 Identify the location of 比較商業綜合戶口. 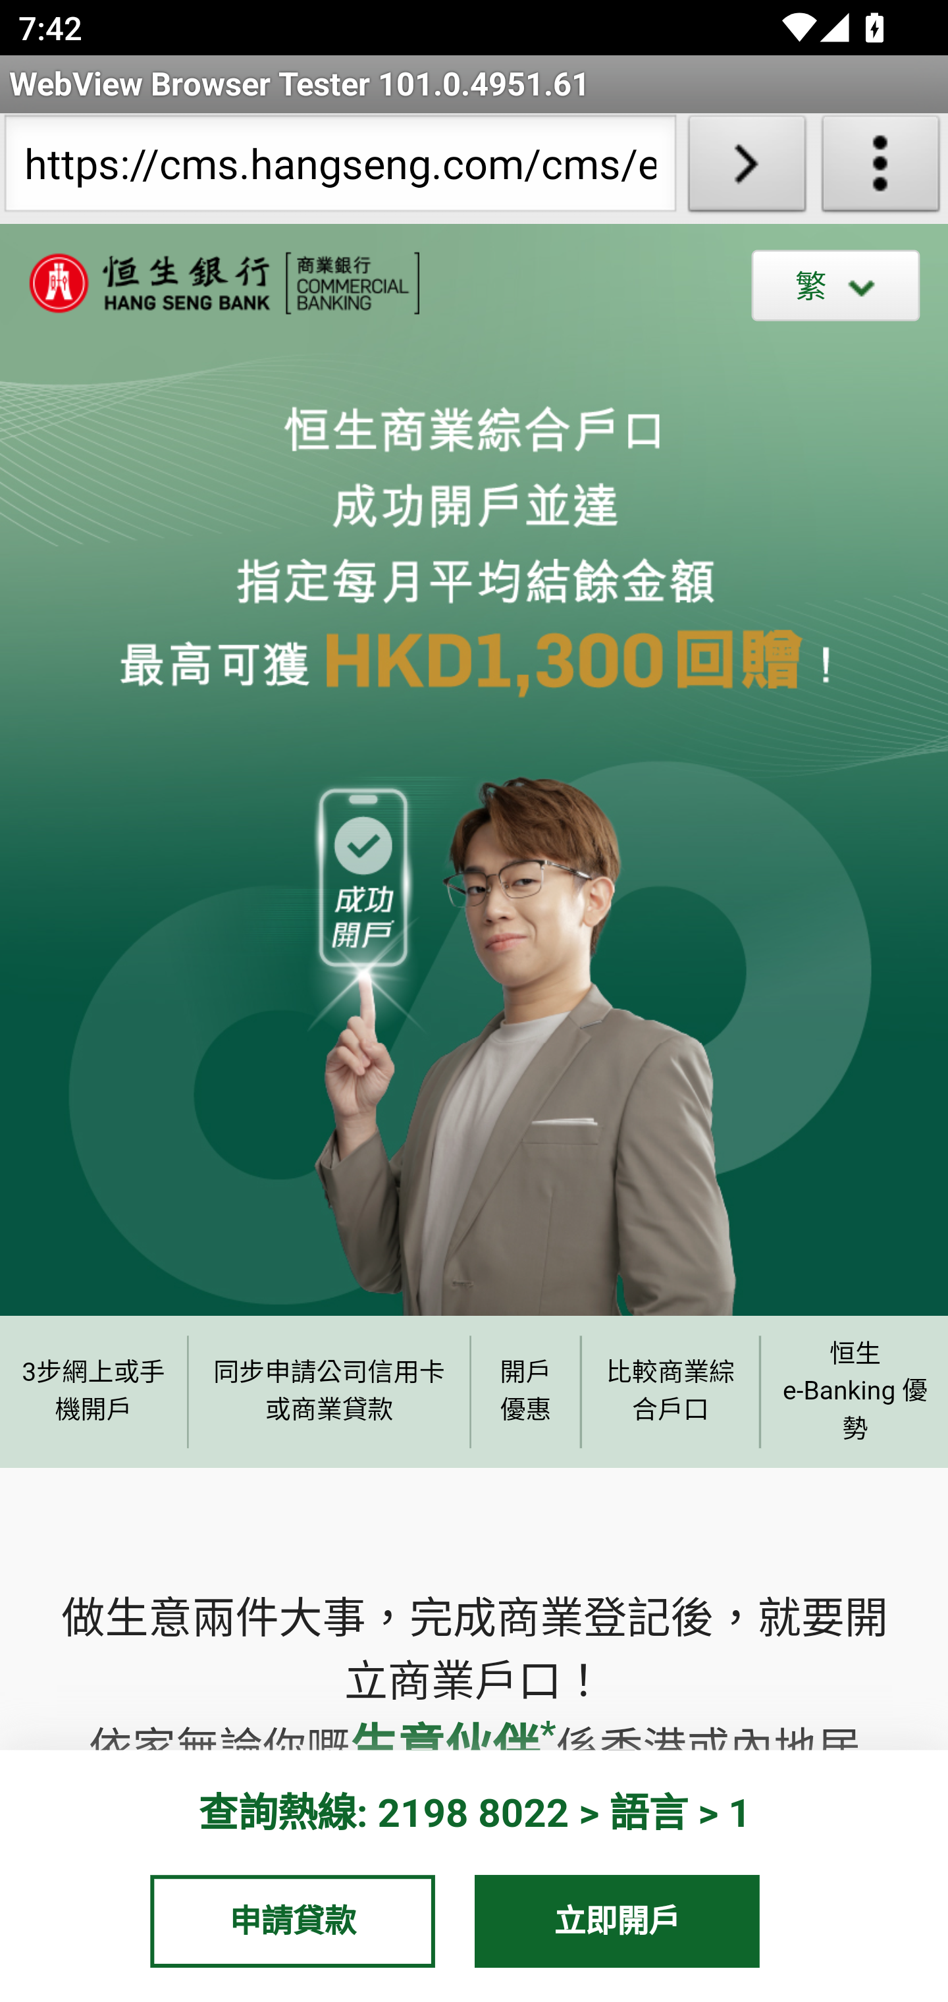
(671, 1391).